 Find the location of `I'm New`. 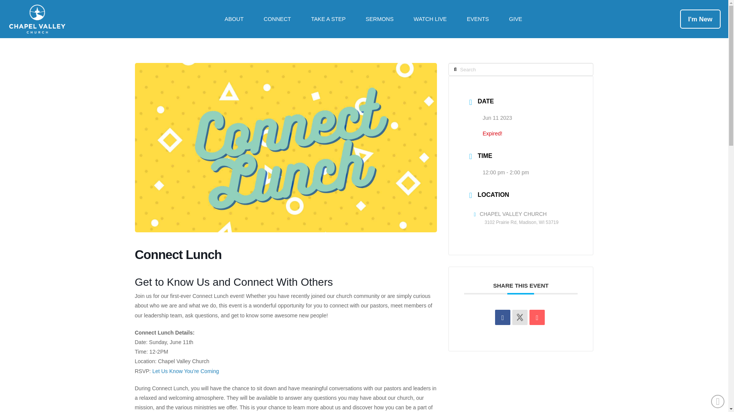

I'm New is located at coordinates (700, 19).